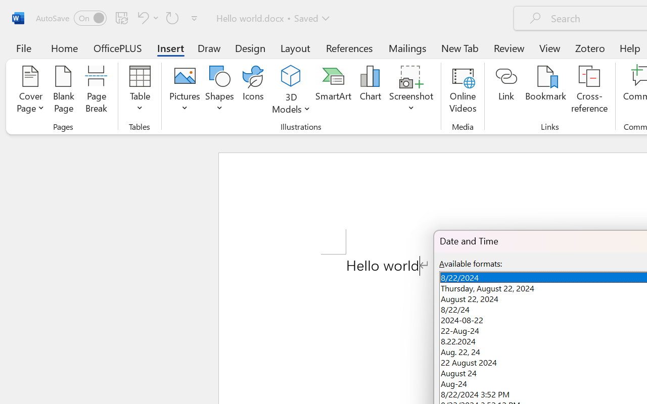 This screenshot has width=647, height=404. I want to click on Reject Change, so click(554, 47).